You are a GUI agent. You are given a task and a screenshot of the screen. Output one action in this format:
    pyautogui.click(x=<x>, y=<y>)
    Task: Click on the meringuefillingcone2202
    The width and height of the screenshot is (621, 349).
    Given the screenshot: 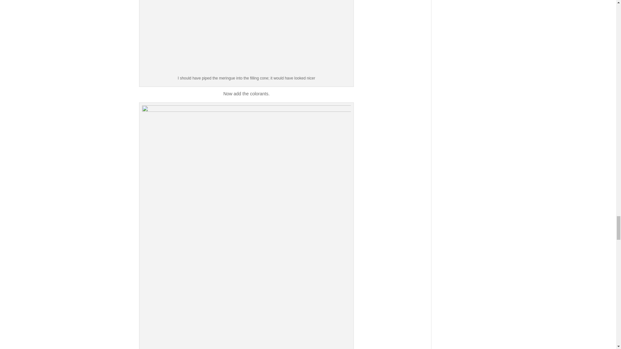 What is the action you would take?
    pyautogui.click(x=246, y=37)
    